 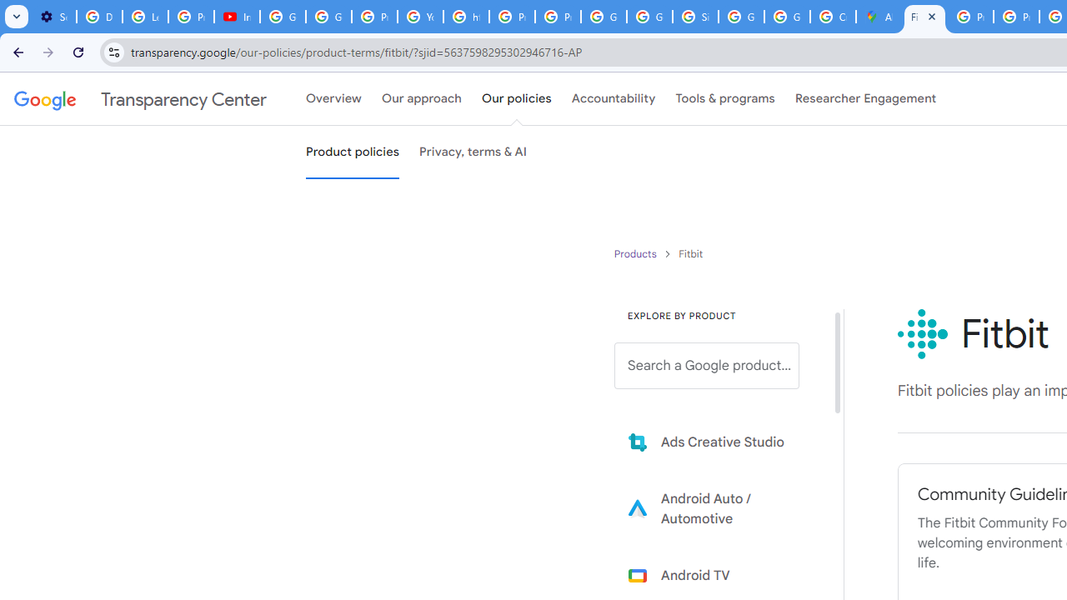 What do you see at coordinates (637, 253) in the screenshot?
I see `Product policies` at bounding box center [637, 253].